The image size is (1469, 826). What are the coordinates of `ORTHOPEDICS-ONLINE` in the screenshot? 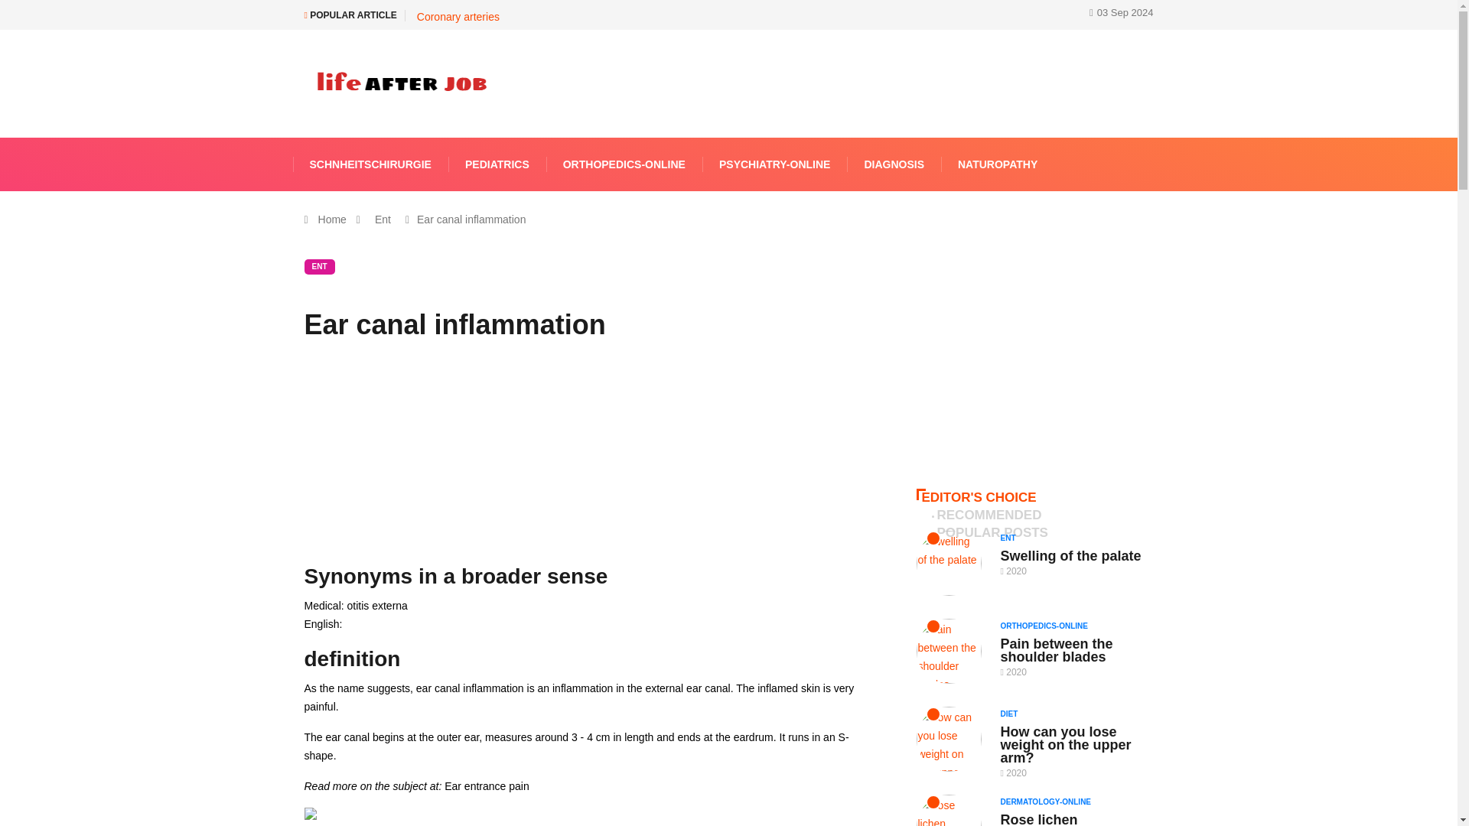 It's located at (624, 164).